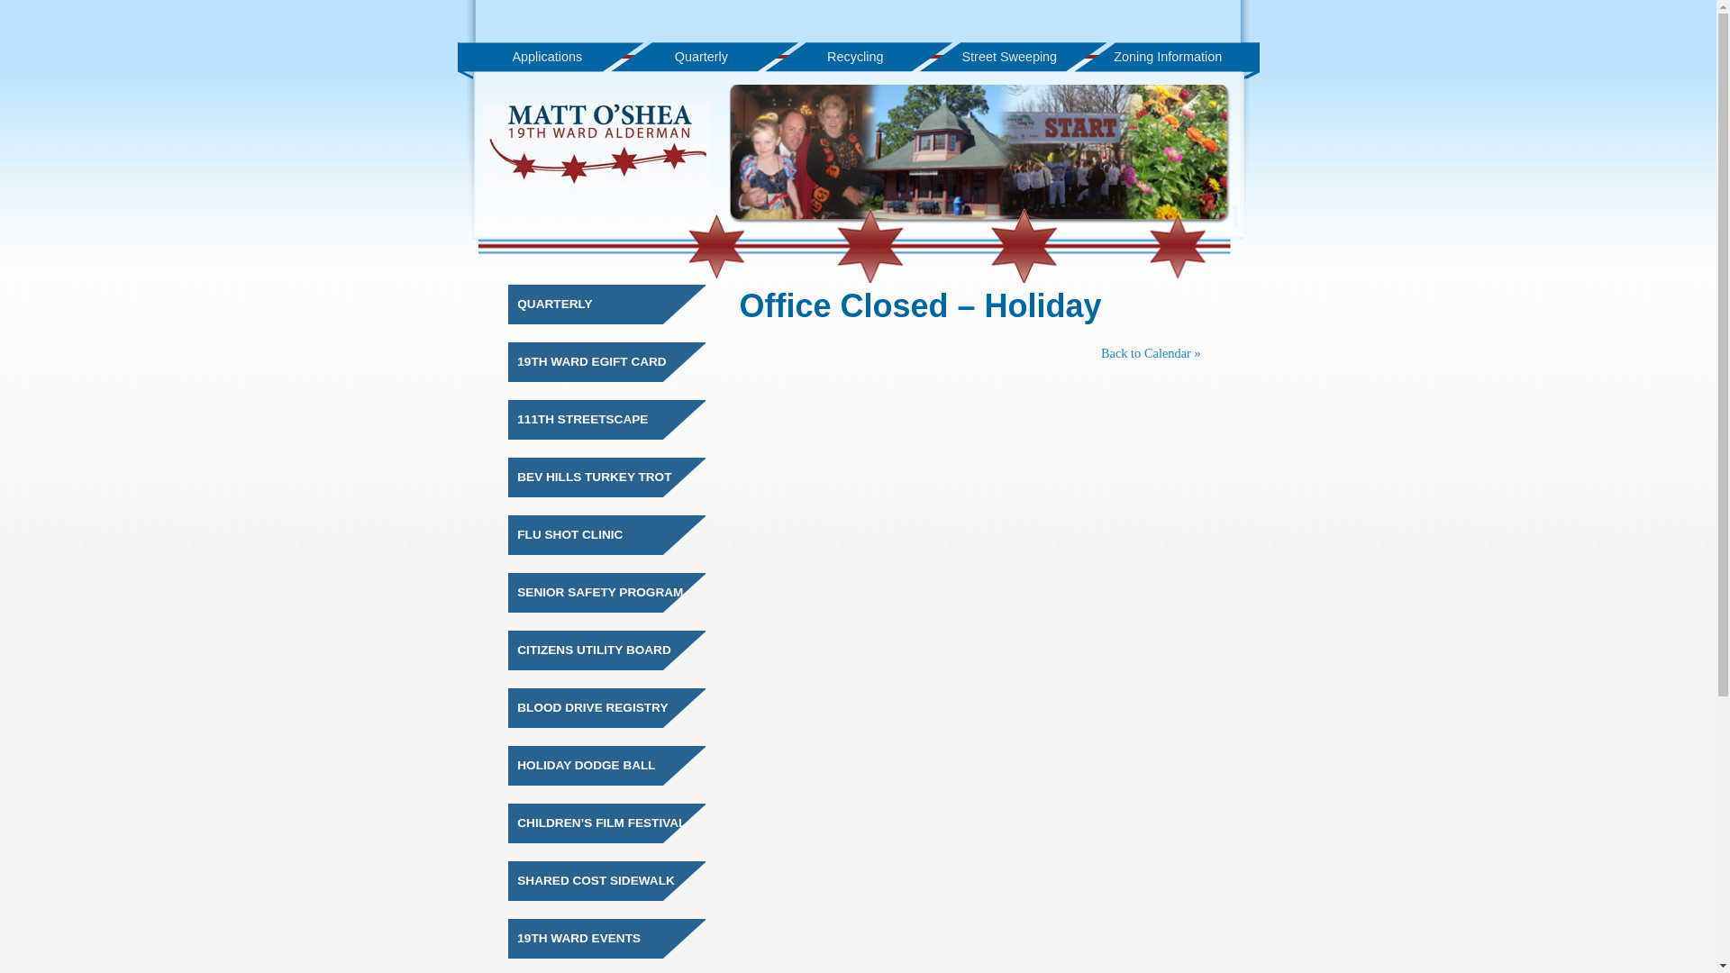 This screenshot has height=973, width=1730. Describe the element at coordinates (594, 650) in the screenshot. I see `CITIZENS UTILITY BOARD` at that location.